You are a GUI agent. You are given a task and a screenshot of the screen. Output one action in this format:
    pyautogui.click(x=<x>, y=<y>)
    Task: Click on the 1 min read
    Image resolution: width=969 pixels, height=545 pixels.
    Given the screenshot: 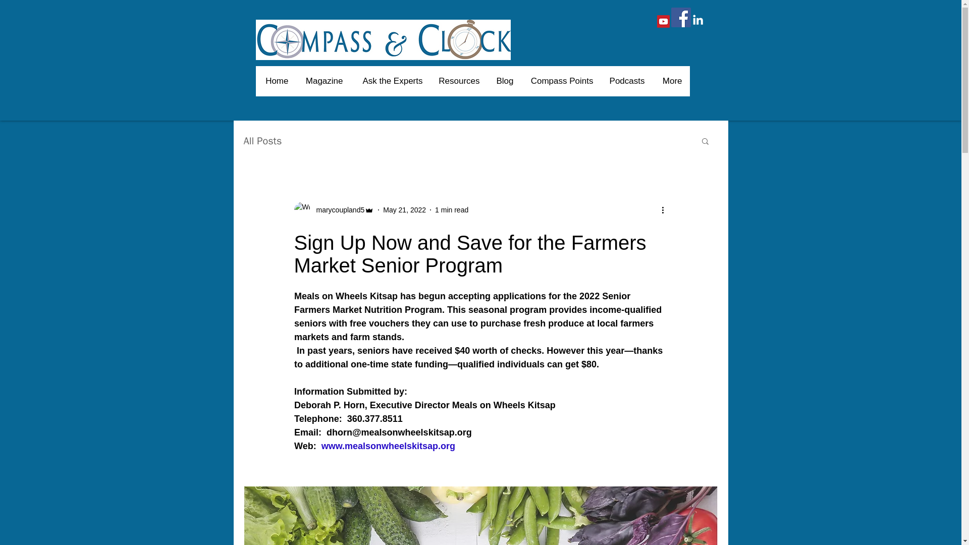 What is the action you would take?
    pyautogui.click(x=451, y=210)
    